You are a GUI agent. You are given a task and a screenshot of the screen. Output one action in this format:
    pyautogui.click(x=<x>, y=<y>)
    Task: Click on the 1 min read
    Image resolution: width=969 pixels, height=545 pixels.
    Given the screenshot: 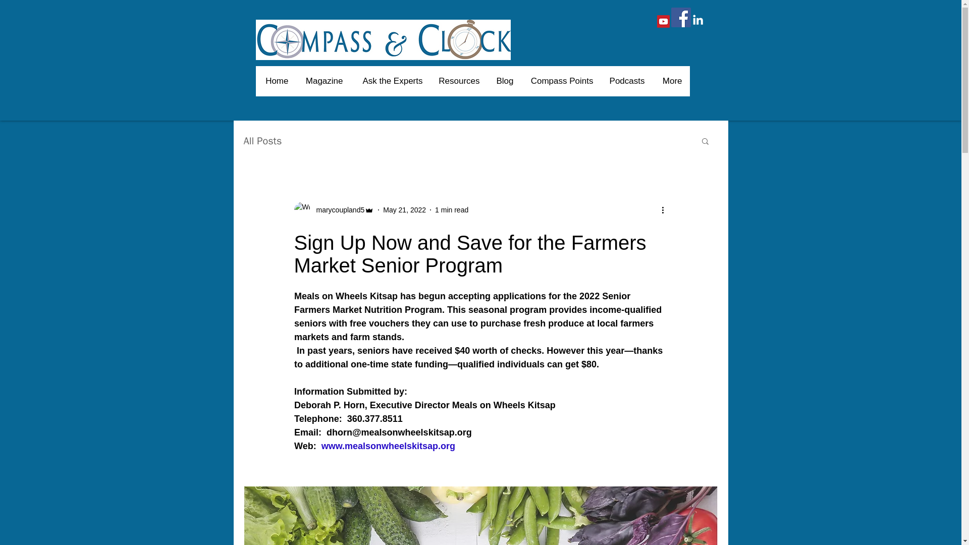 What is the action you would take?
    pyautogui.click(x=451, y=210)
    